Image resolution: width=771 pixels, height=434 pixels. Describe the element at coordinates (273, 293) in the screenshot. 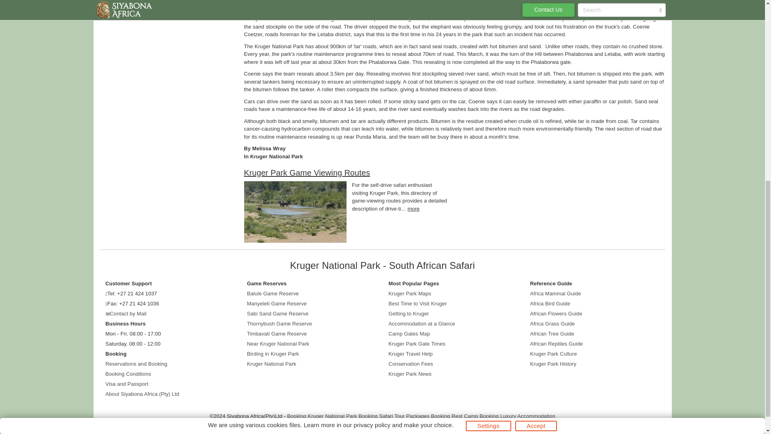

I see `Balule Game Reserve` at that location.